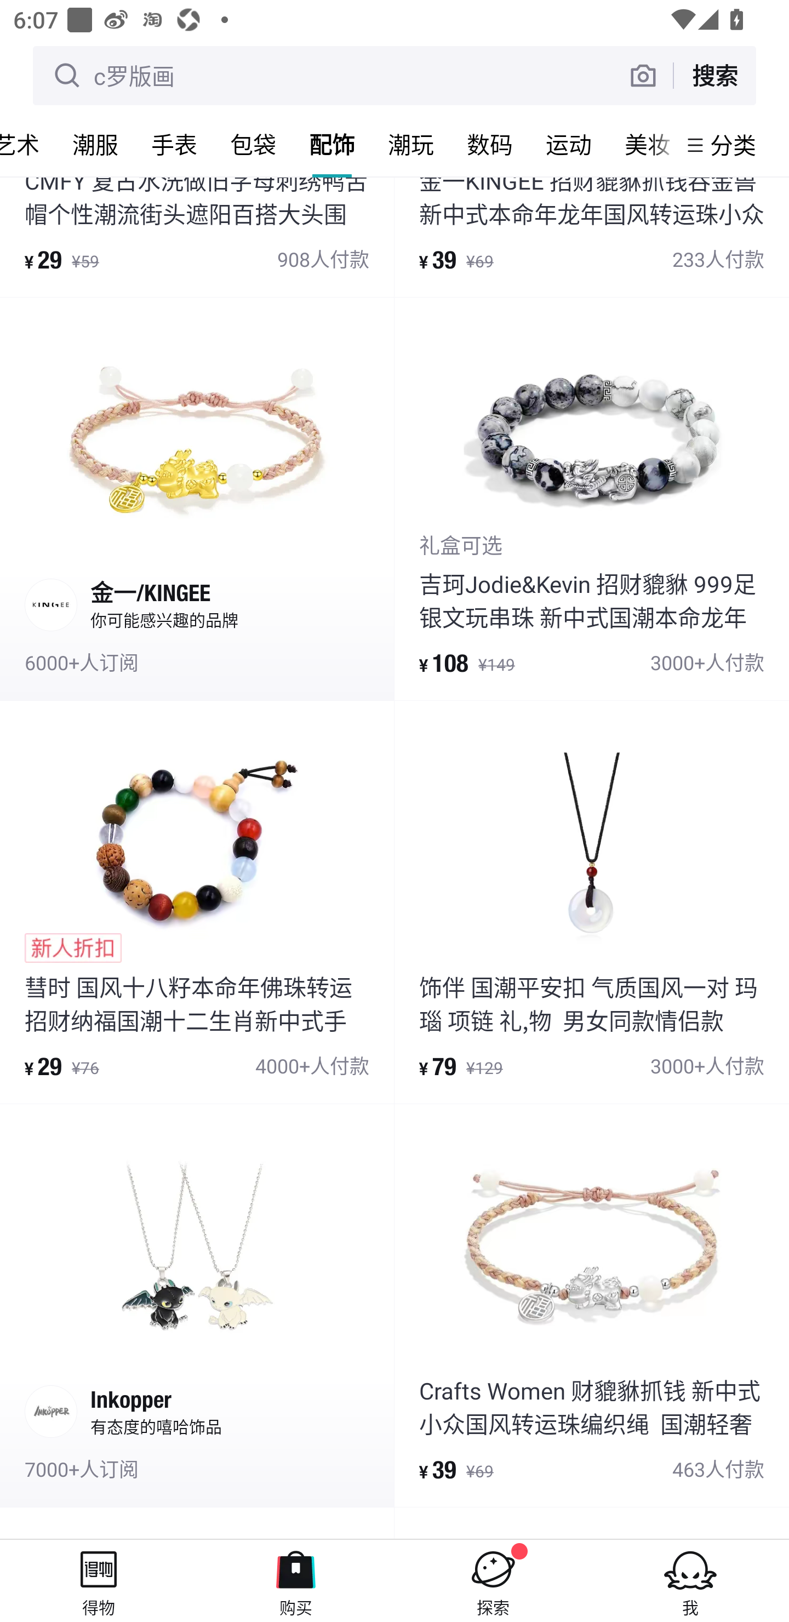 This screenshot has width=789, height=1622. I want to click on 搜索, so click(714, 75).